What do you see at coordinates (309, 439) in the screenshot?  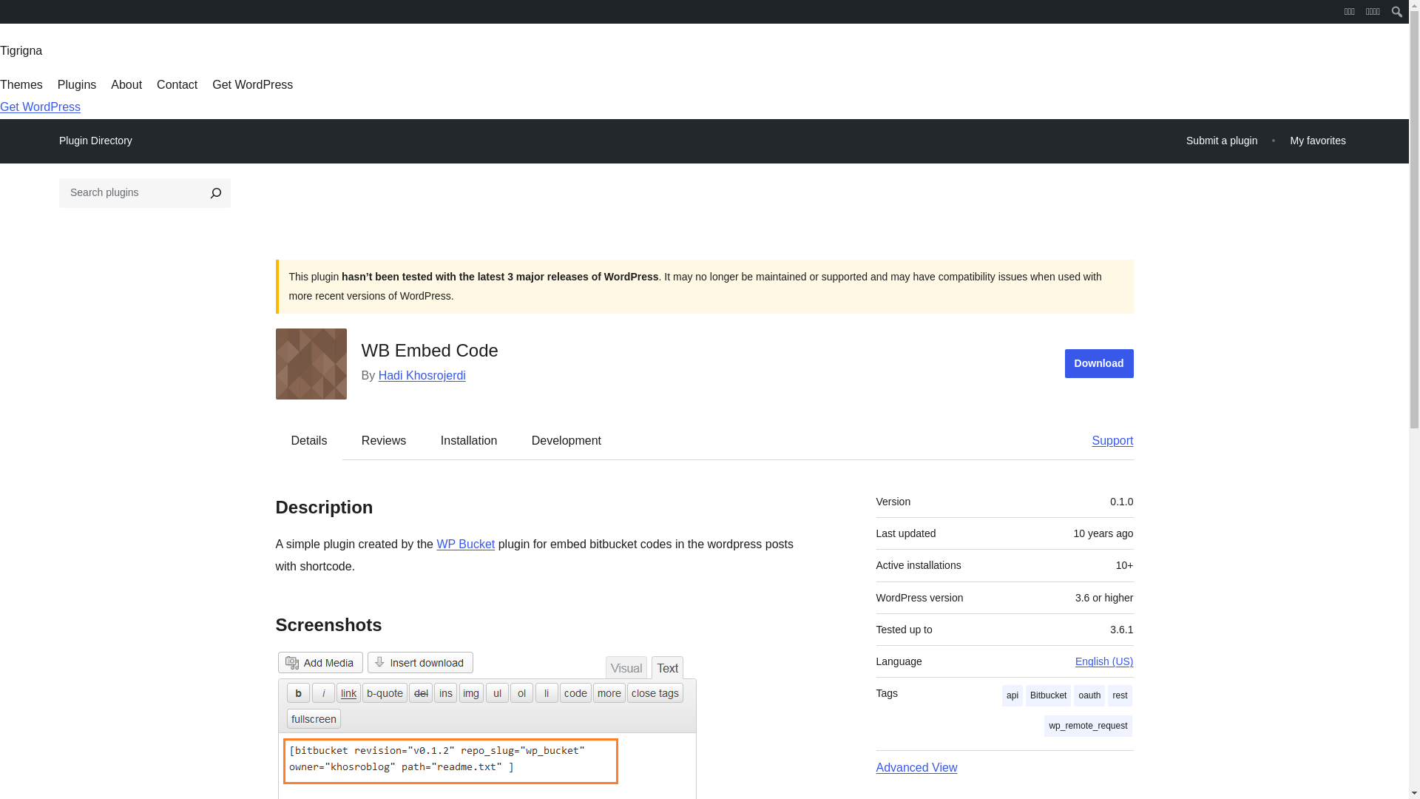 I see `Details` at bounding box center [309, 439].